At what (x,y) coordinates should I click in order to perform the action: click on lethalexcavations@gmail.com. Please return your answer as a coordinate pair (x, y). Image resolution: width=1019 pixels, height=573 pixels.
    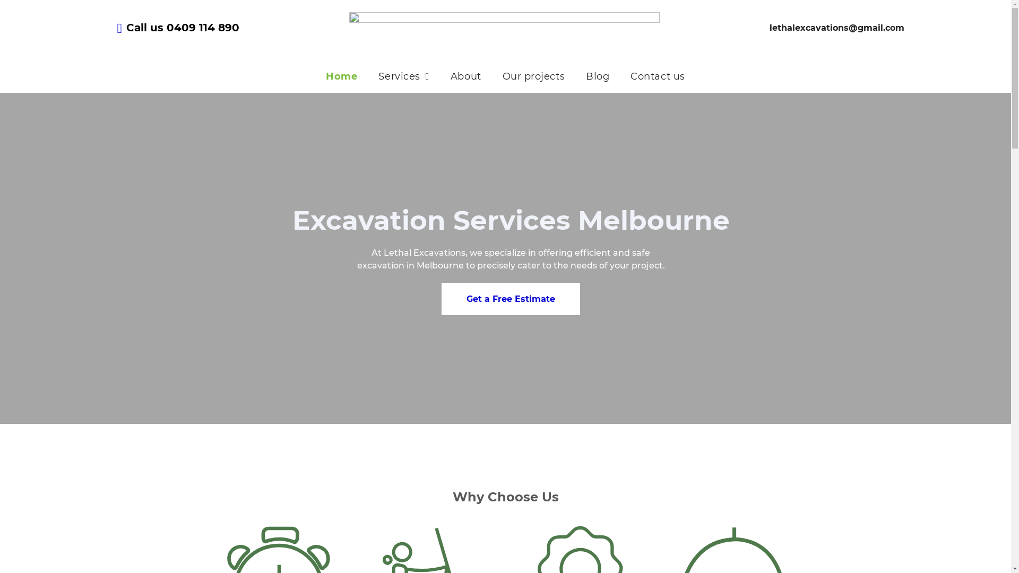
    Looking at the image, I should click on (837, 28).